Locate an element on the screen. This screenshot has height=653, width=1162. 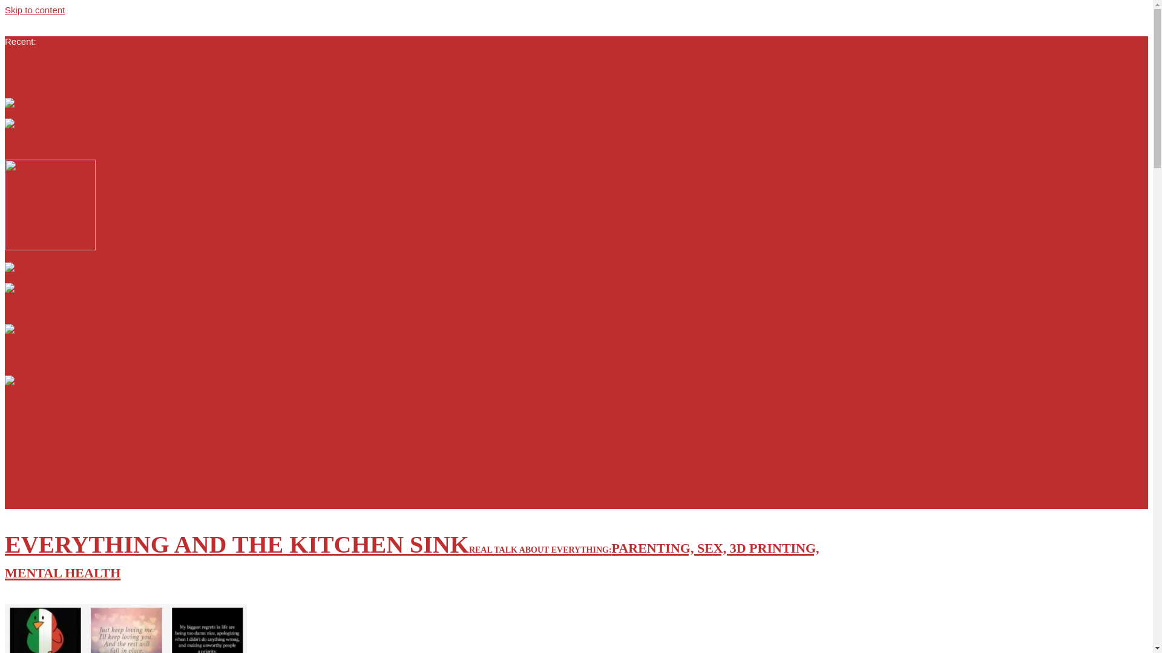
COVID is located at coordinates (19, 370).